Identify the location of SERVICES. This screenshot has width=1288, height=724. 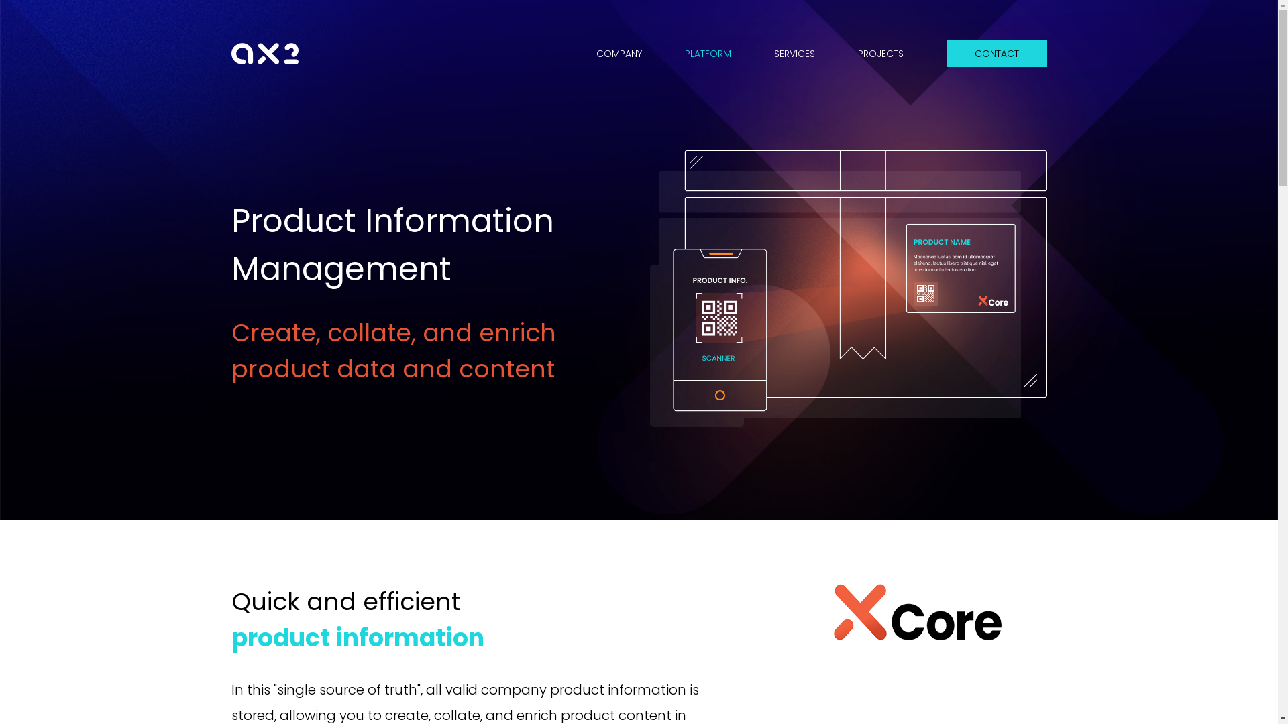
(794, 54).